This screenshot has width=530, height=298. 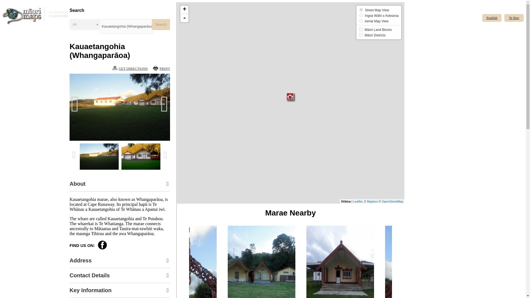 I want to click on on, so click(x=361, y=29).